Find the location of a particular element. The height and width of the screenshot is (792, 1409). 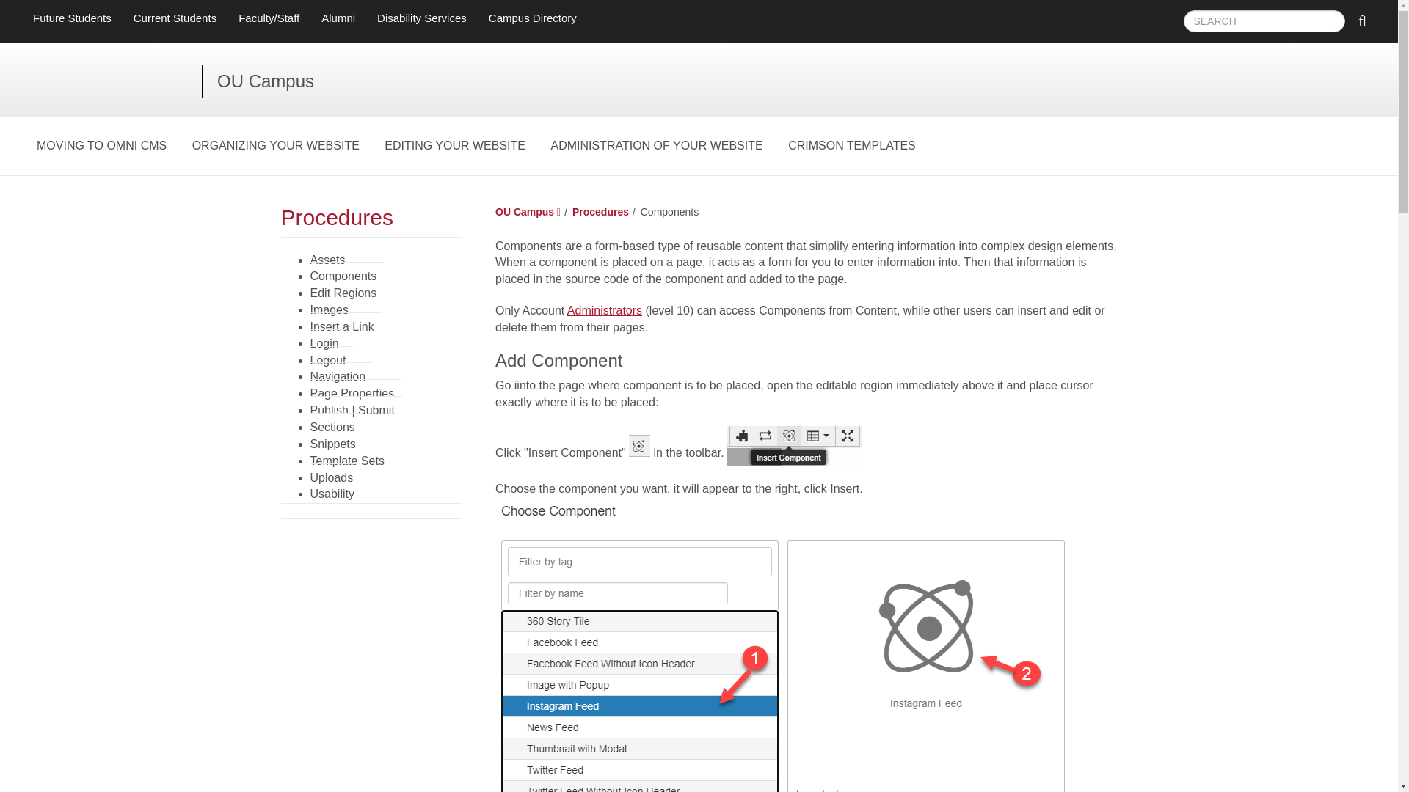

EDITING YOUR WEBSITE is located at coordinates (455, 145).